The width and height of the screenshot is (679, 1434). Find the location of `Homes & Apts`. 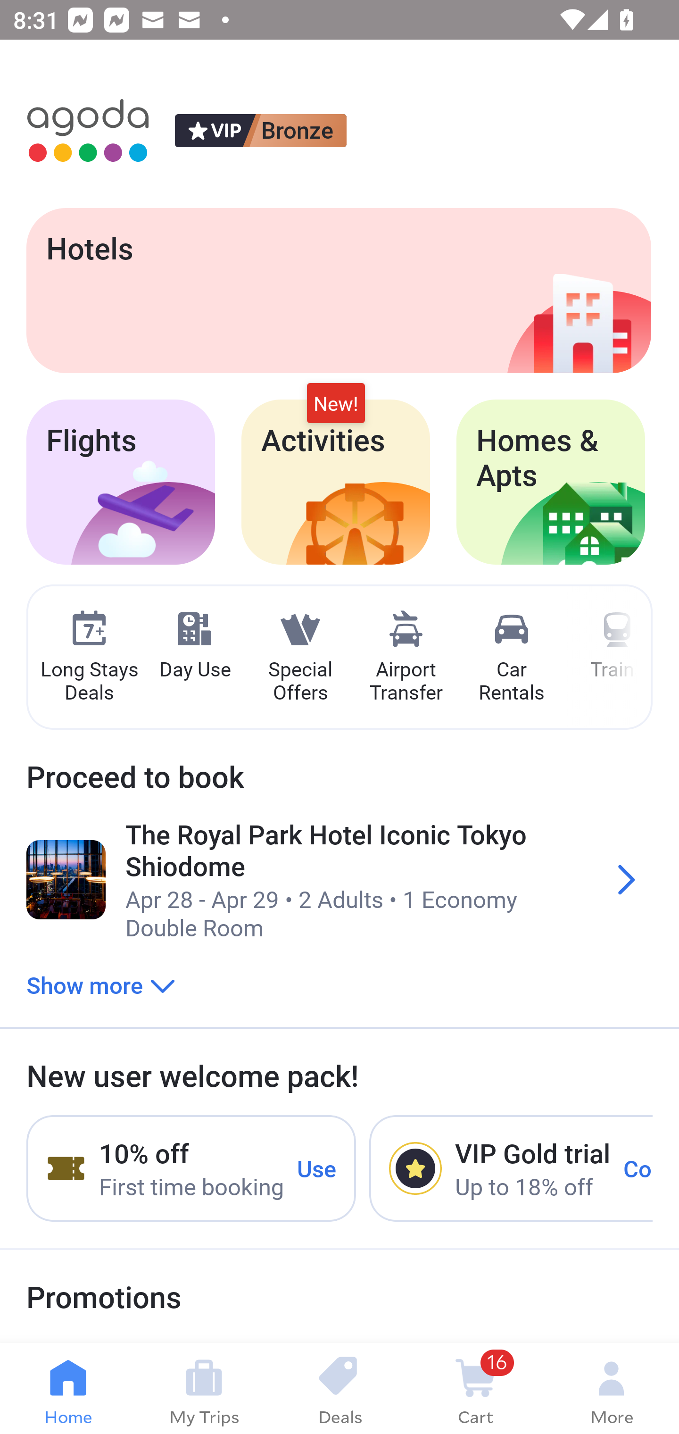

Homes & Apts is located at coordinates (551, 482).